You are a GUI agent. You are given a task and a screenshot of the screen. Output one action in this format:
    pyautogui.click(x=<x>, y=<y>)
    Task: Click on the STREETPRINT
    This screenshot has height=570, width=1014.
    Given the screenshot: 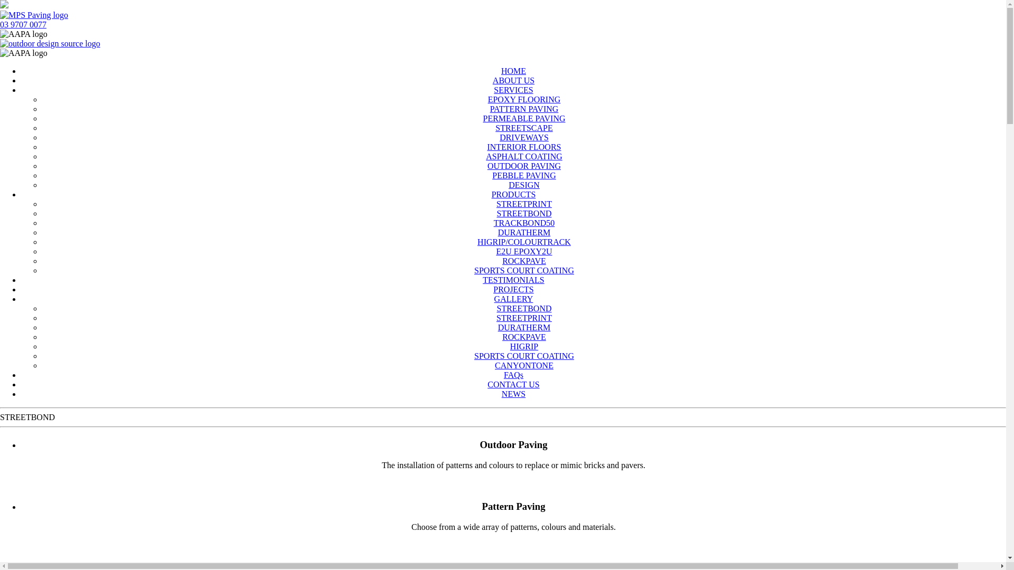 What is the action you would take?
    pyautogui.click(x=524, y=204)
    